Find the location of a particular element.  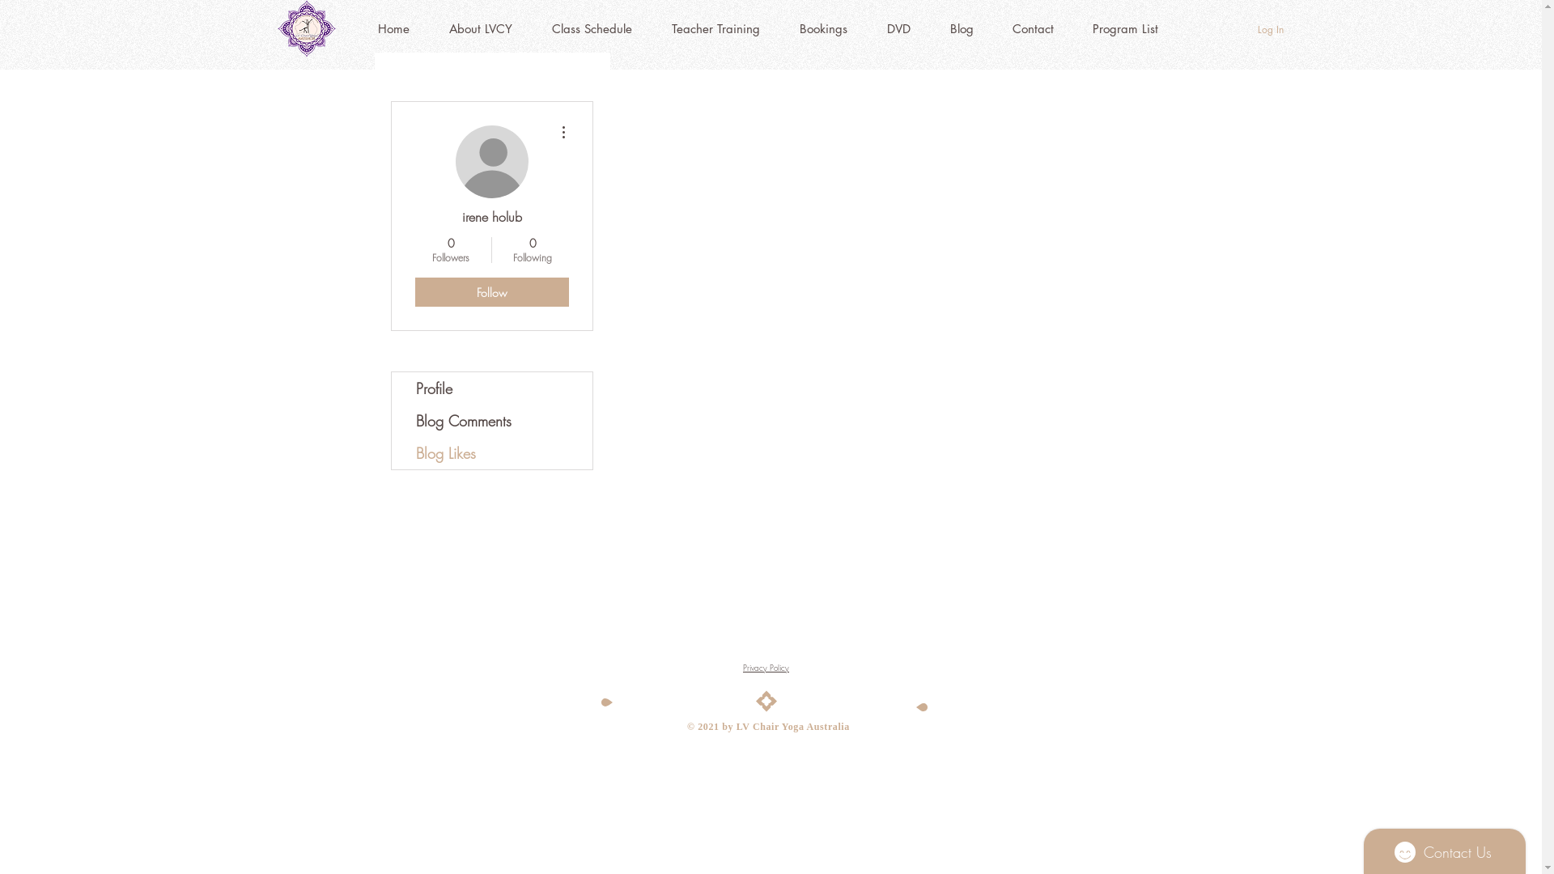

Home is located at coordinates (393, 29).